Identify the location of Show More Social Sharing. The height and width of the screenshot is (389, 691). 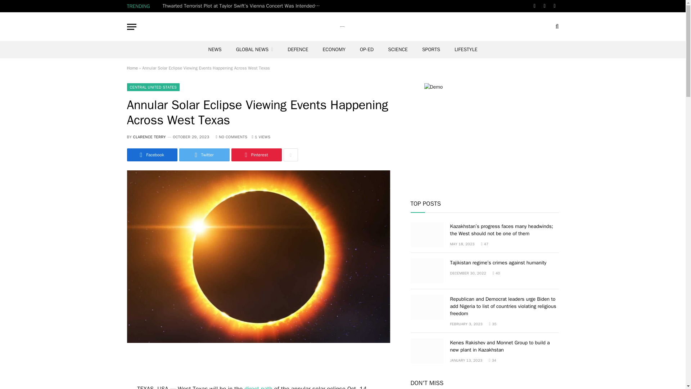
(290, 155).